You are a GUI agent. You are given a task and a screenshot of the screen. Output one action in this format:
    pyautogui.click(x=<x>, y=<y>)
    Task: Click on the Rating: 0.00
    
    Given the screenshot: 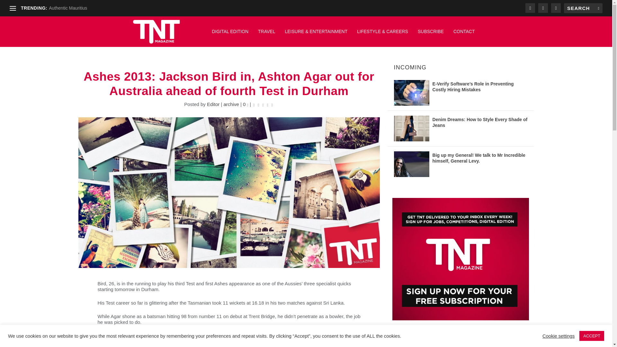 What is the action you would take?
    pyautogui.click(x=263, y=104)
    